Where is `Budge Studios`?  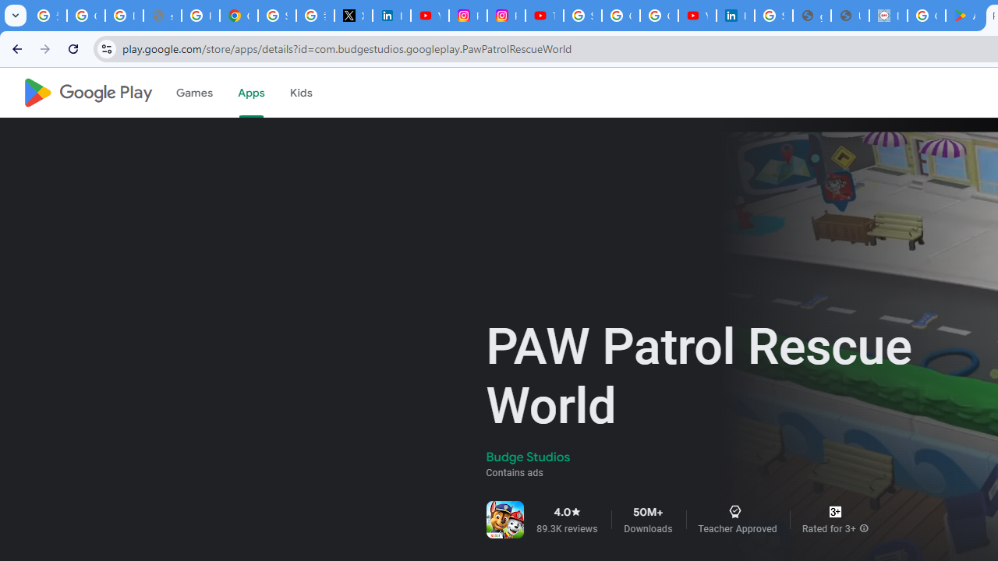
Budge Studios is located at coordinates (529, 457).